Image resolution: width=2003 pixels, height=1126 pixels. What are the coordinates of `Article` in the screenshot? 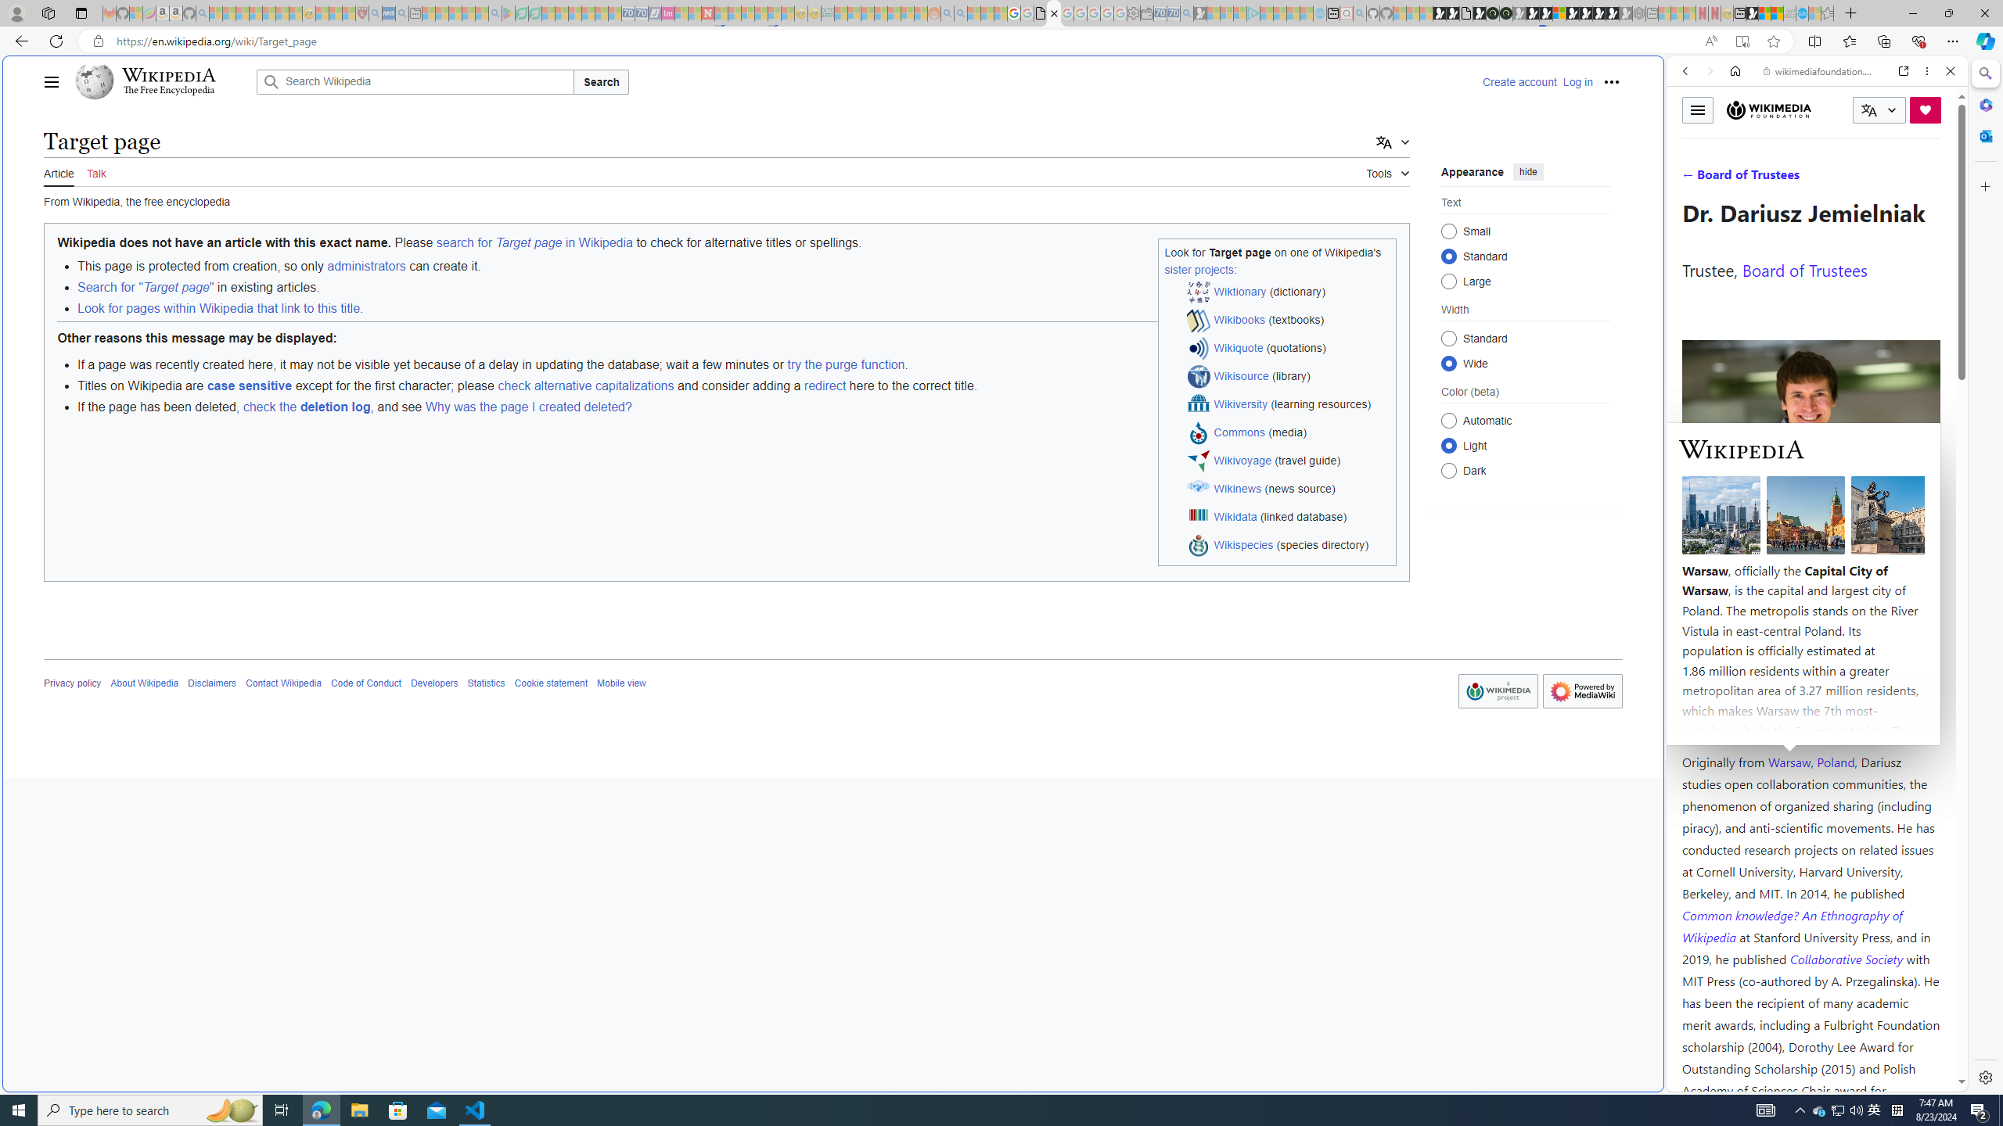 It's located at (59, 171).